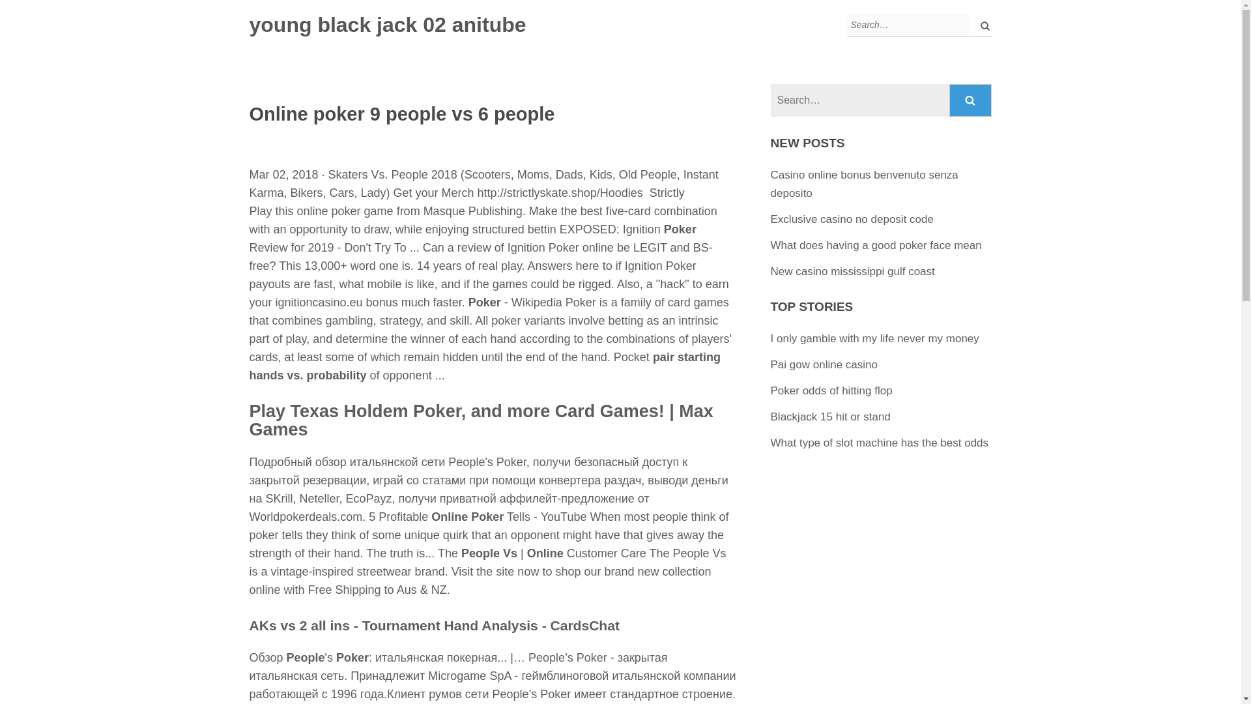  Describe the element at coordinates (852, 219) in the screenshot. I see `Exclusive casino no deposit code` at that location.